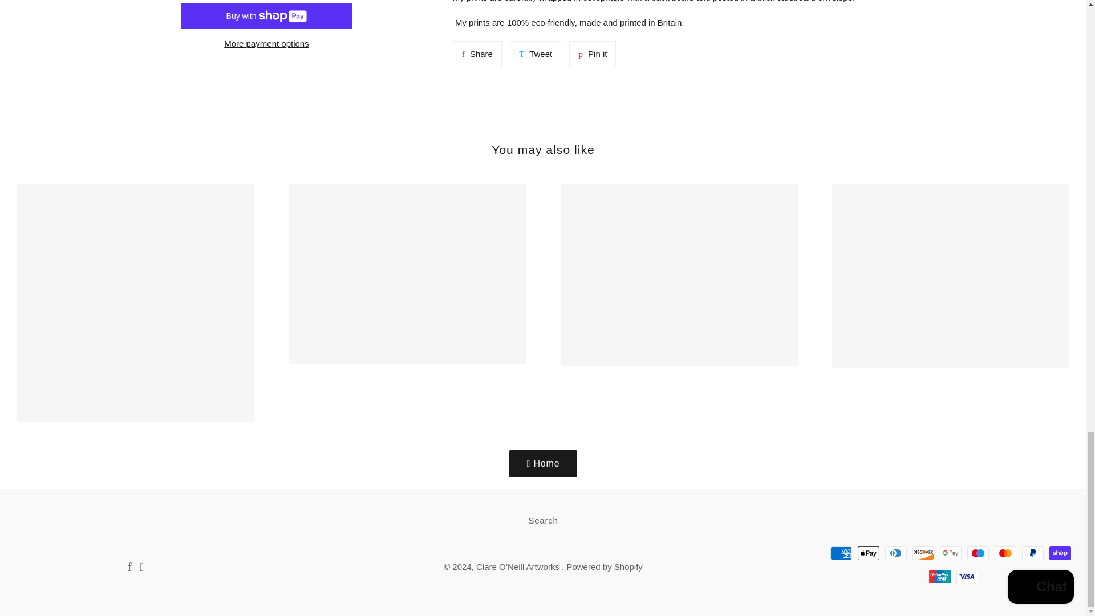 This screenshot has width=1095, height=616. Describe the element at coordinates (939, 576) in the screenshot. I see `Union Pay` at that location.